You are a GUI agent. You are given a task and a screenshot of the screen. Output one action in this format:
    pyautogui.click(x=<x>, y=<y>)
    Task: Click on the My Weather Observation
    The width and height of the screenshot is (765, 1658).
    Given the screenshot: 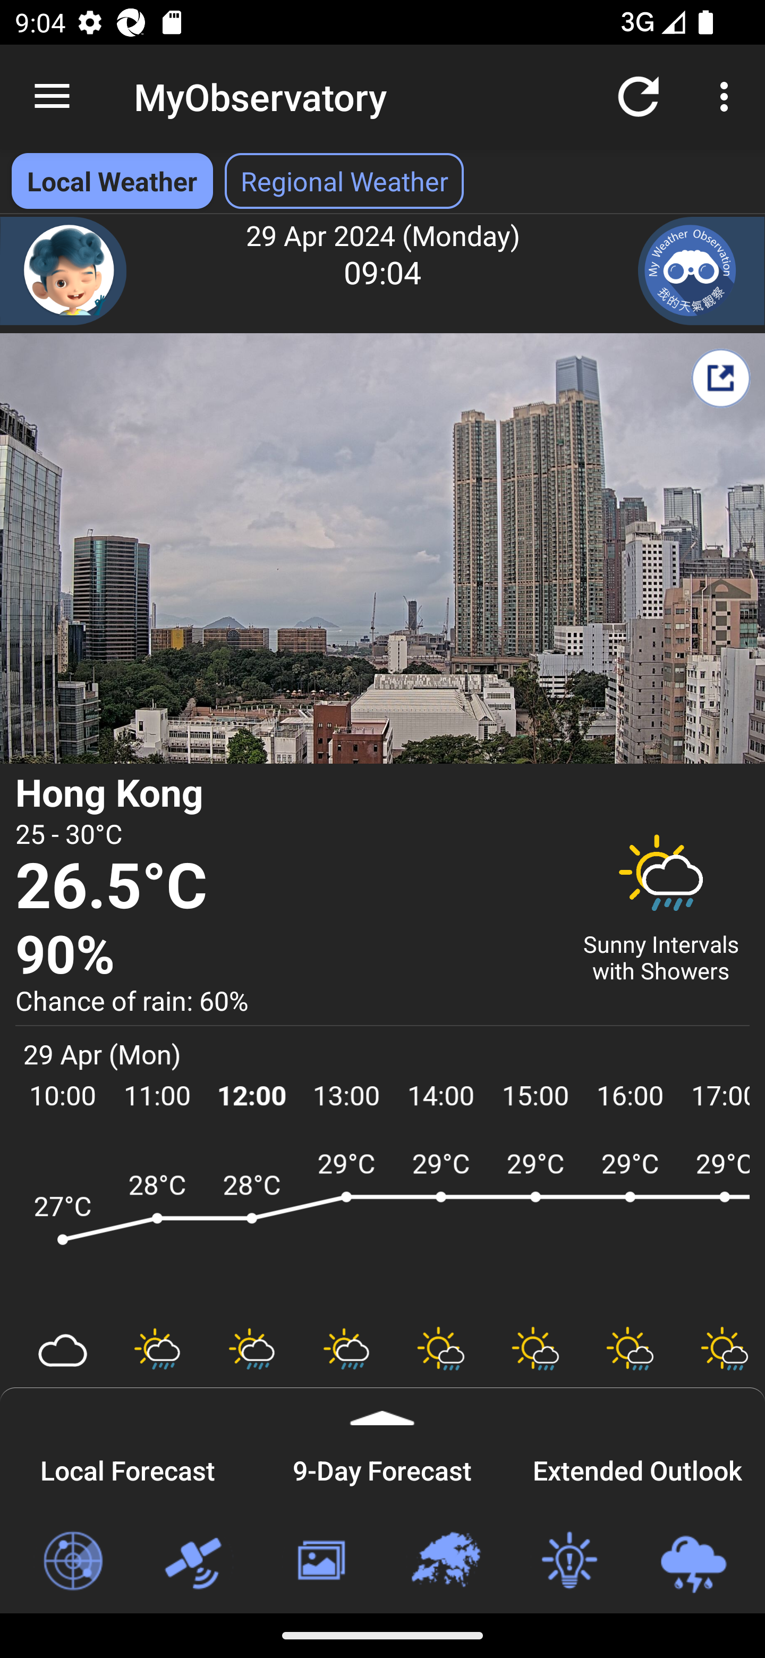 What is the action you would take?
    pyautogui.click(x=701, y=271)
    